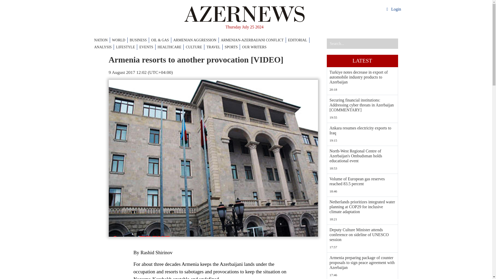 This screenshot has height=279, width=496. Describe the element at coordinates (393, 9) in the screenshot. I see `Login` at that location.